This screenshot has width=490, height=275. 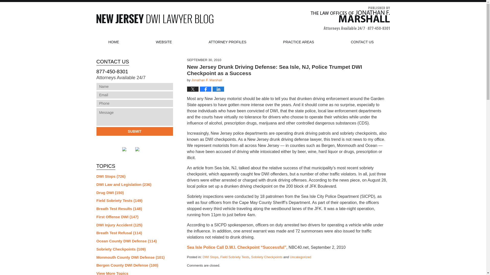 What do you see at coordinates (298, 42) in the screenshot?
I see `PRACTICE AREAS` at bounding box center [298, 42].